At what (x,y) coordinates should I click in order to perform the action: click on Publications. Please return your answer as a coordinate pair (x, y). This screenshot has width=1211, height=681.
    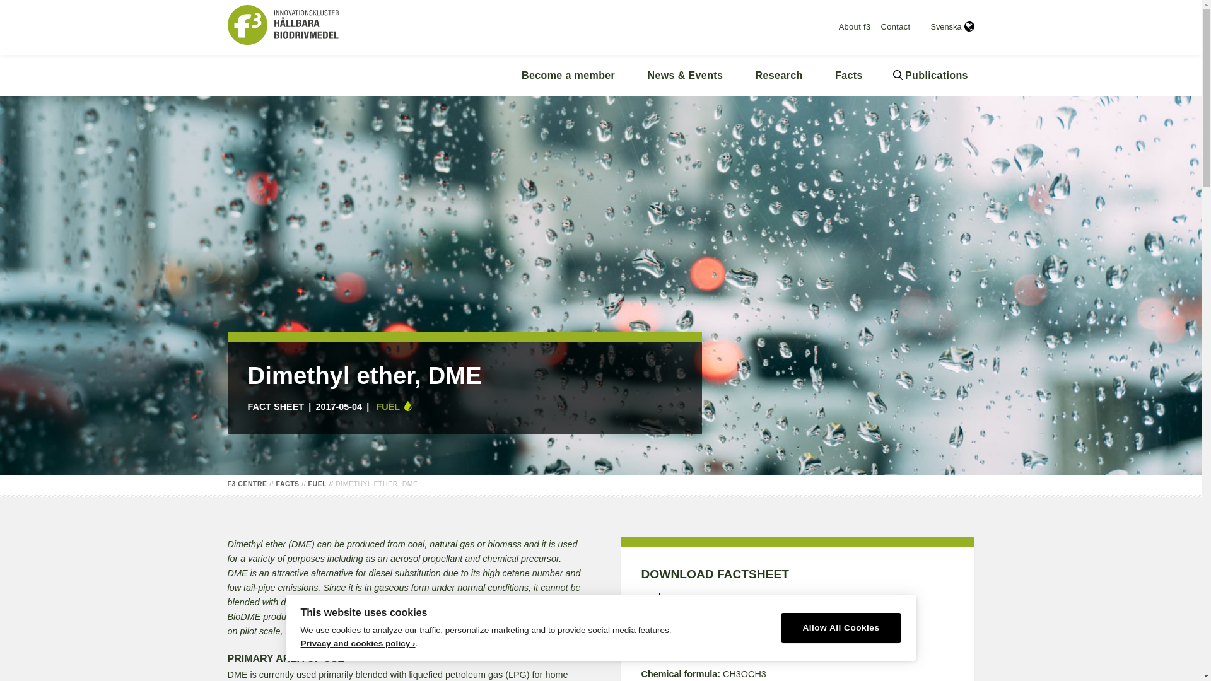
    Looking at the image, I should click on (931, 76).